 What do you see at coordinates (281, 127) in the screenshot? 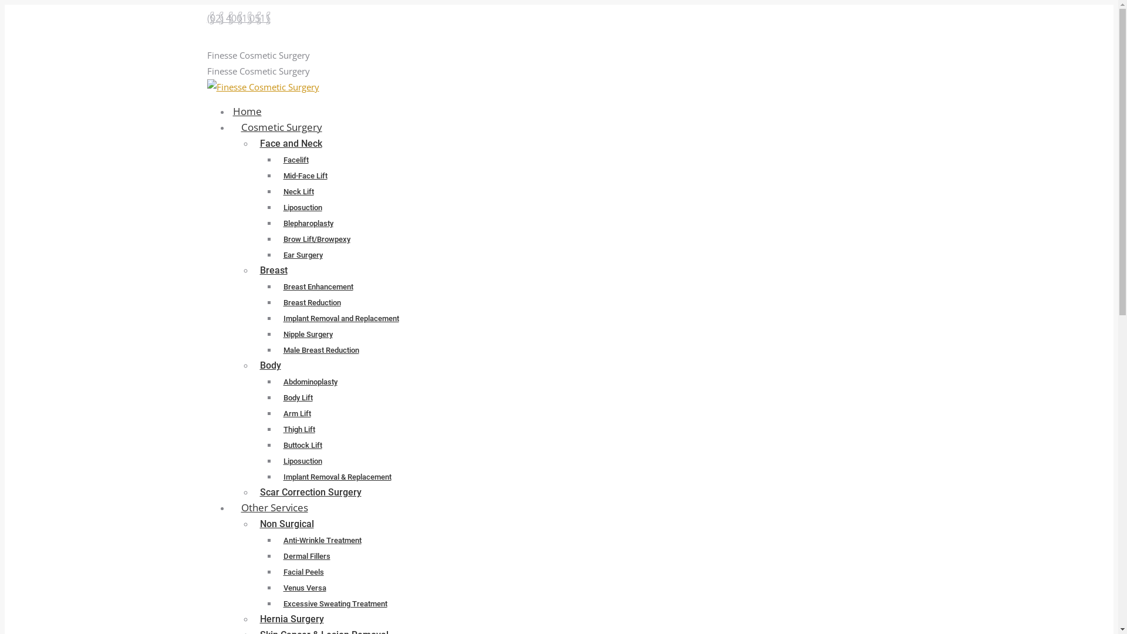
I see `Cosmetic Surgery` at bounding box center [281, 127].